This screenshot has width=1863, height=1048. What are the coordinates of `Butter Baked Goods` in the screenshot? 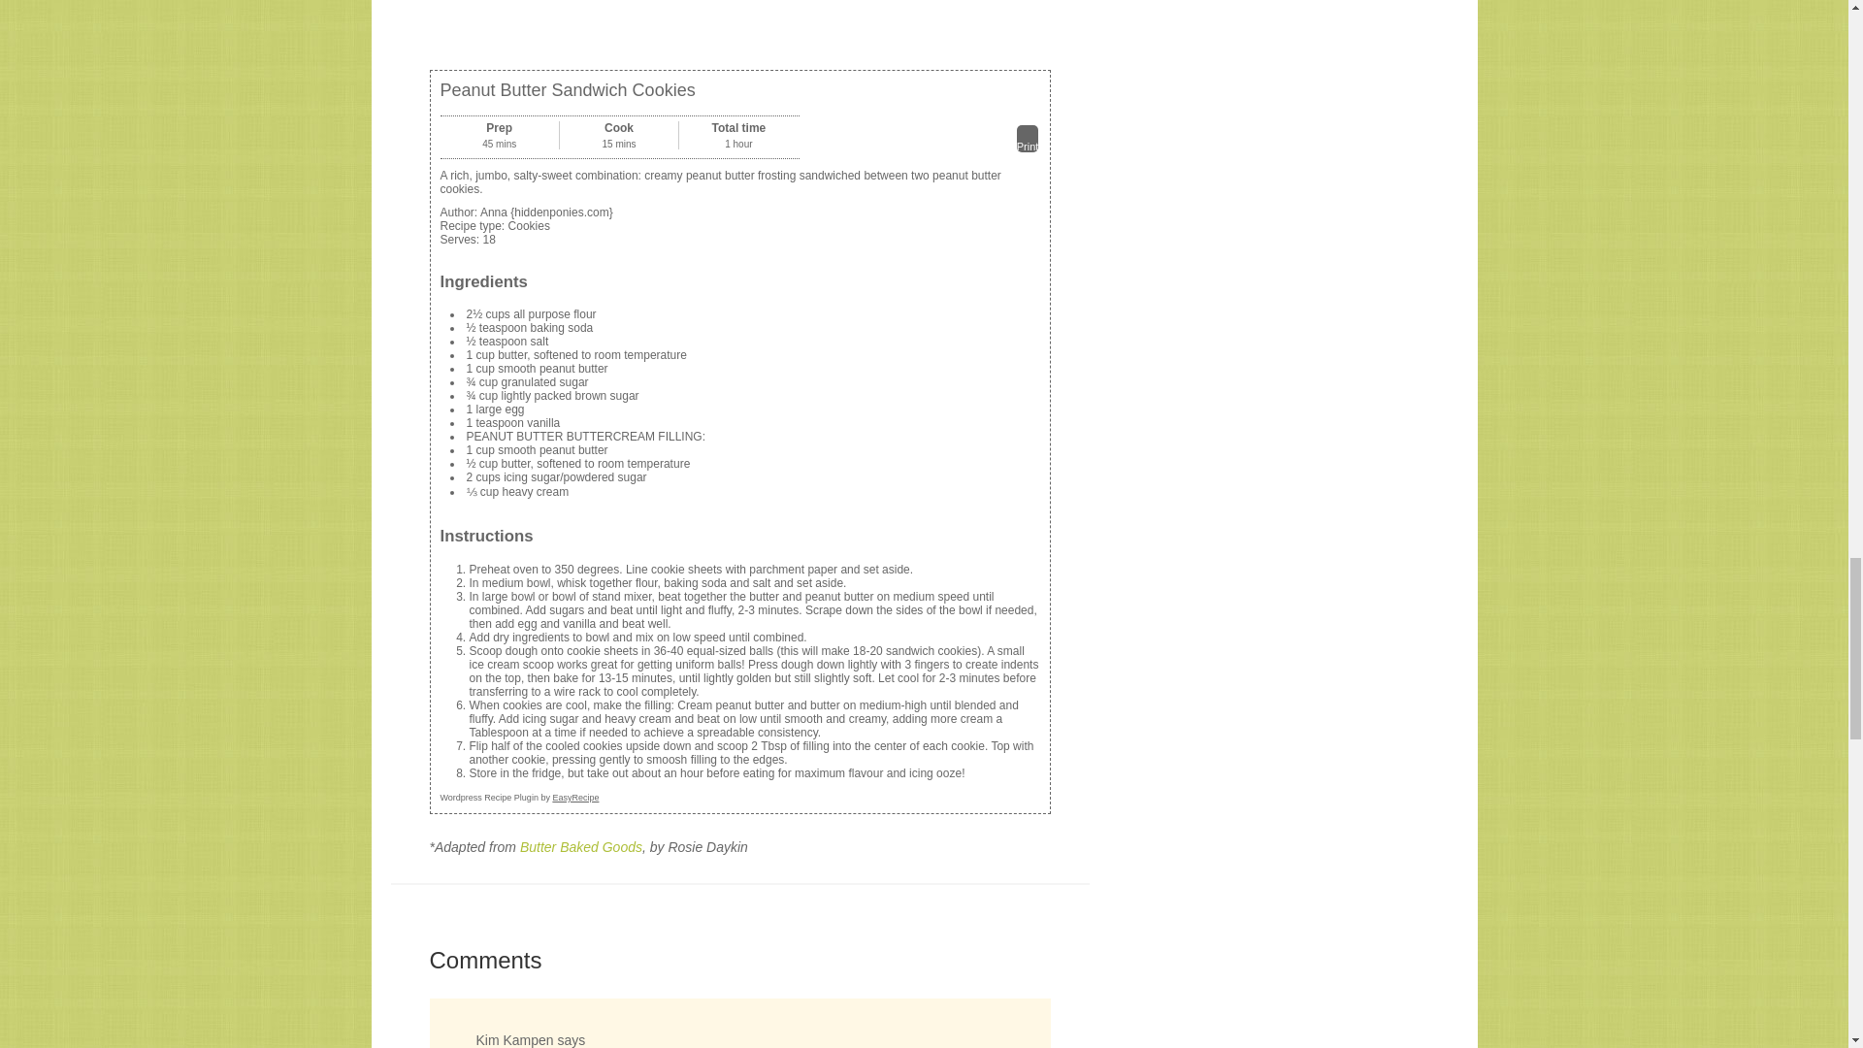 It's located at (580, 847).